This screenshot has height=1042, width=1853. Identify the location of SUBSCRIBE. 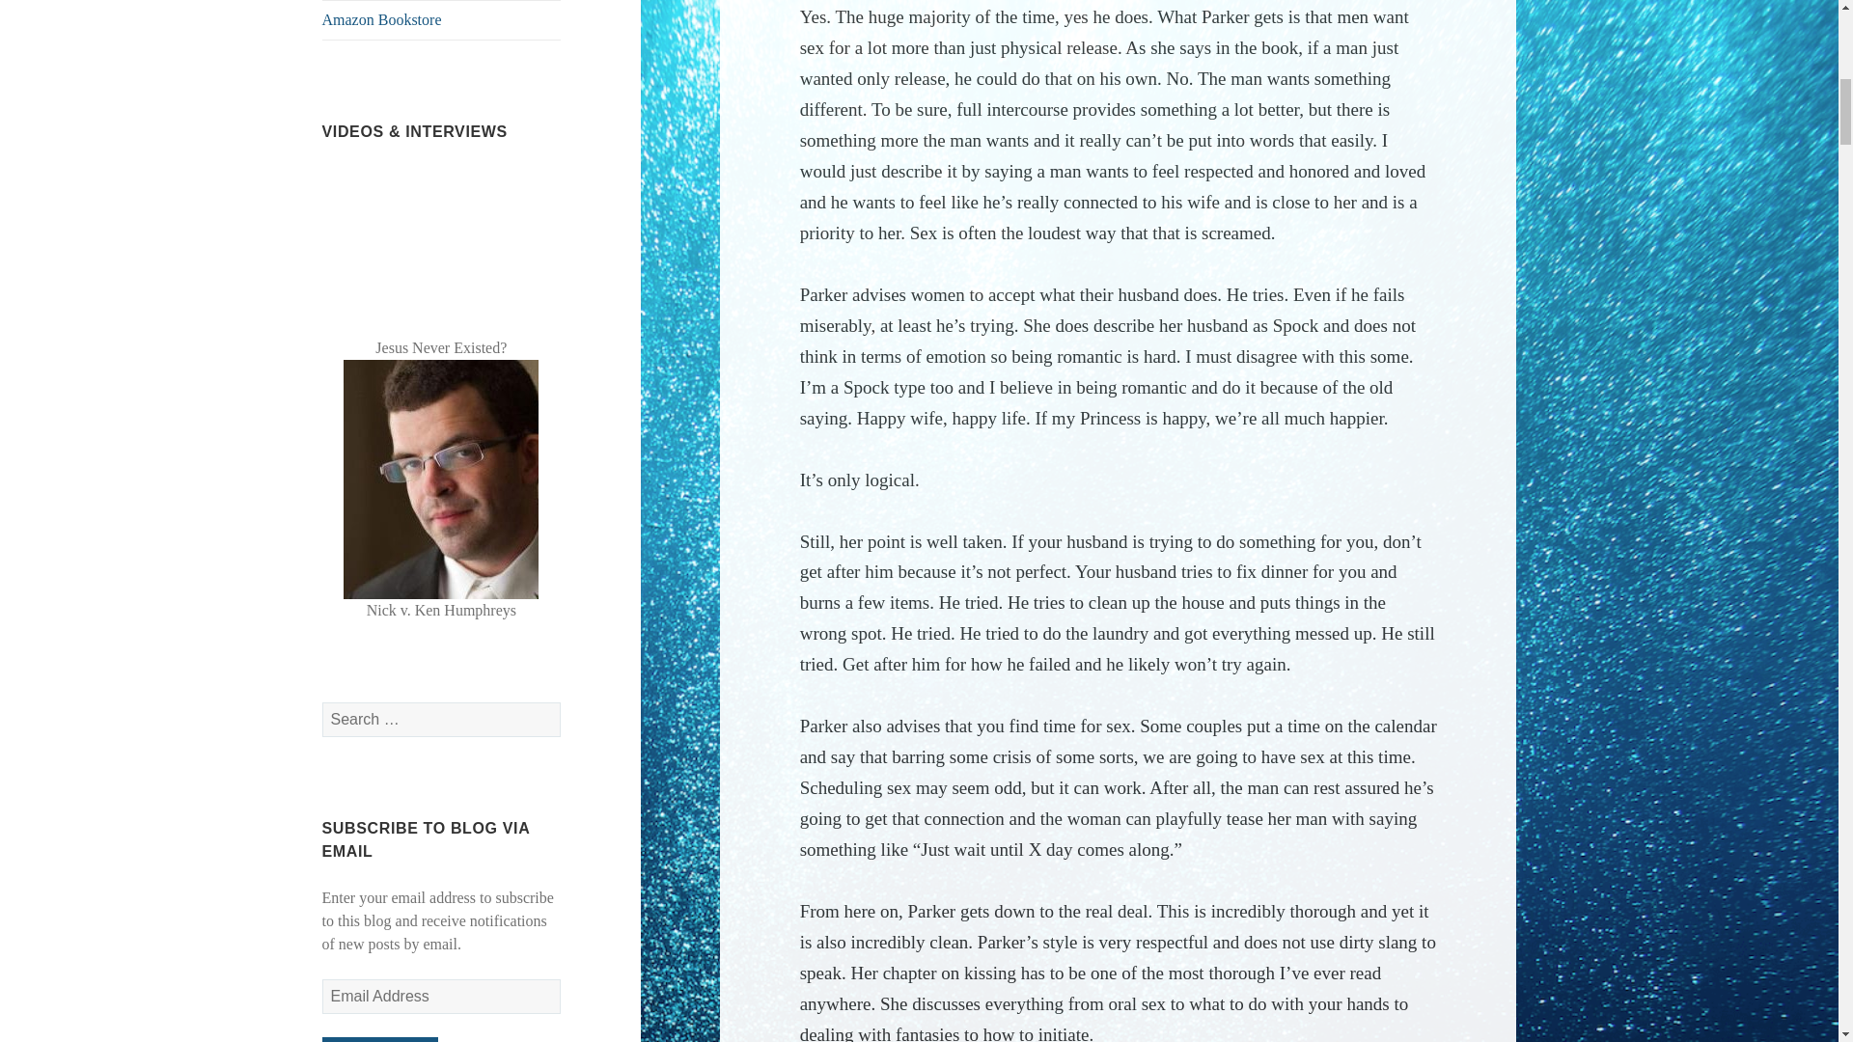
(380, 1039).